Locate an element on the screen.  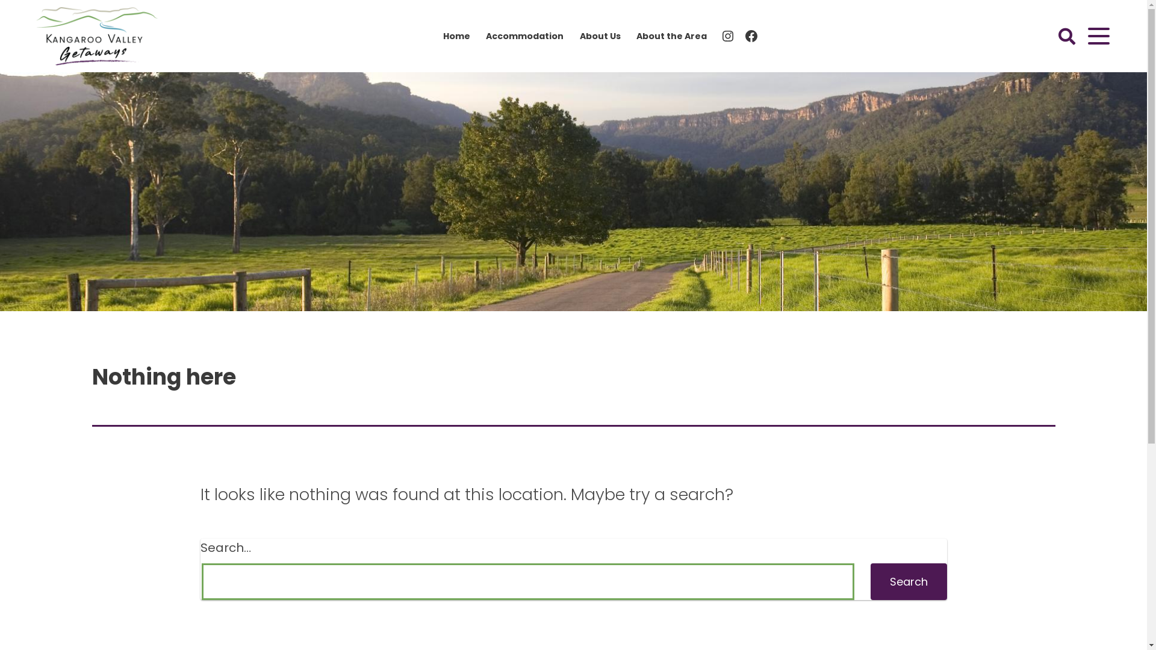
Instagram is located at coordinates (728, 36).